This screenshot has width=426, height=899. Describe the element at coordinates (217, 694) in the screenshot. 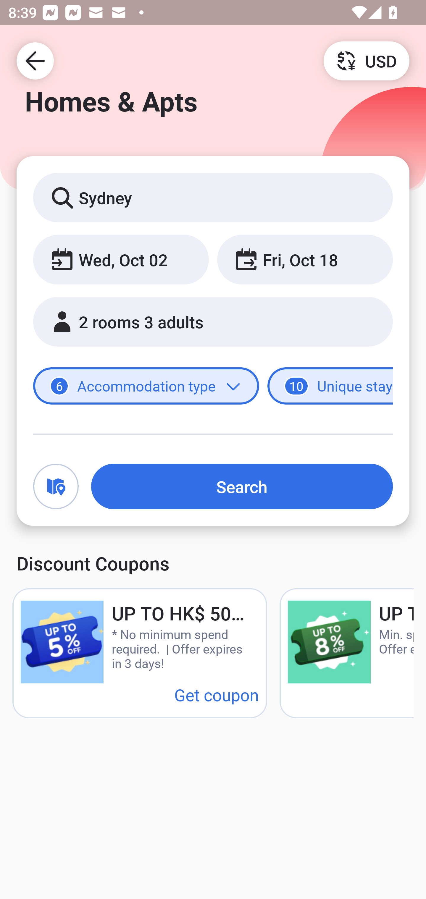

I see `Get coupon` at that location.